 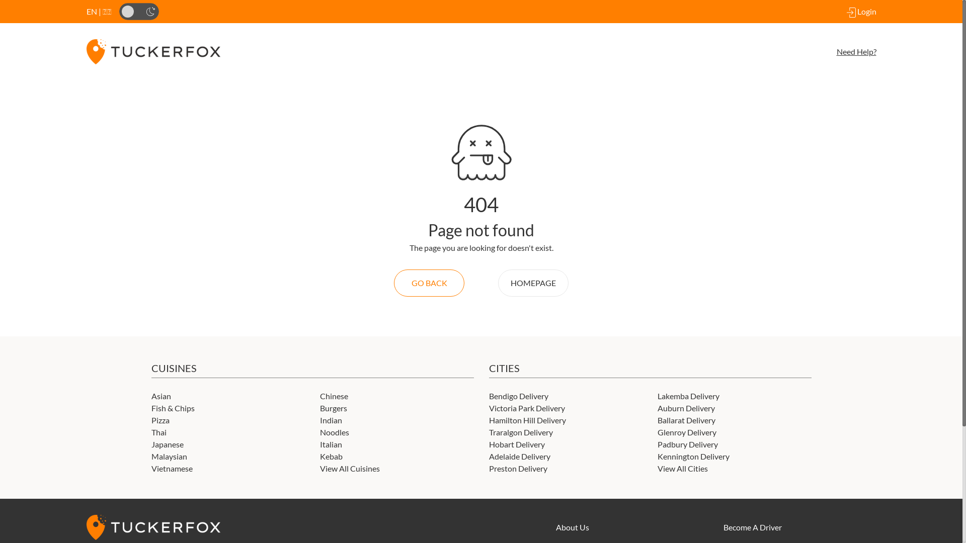 I want to click on Kebab, so click(x=331, y=457).